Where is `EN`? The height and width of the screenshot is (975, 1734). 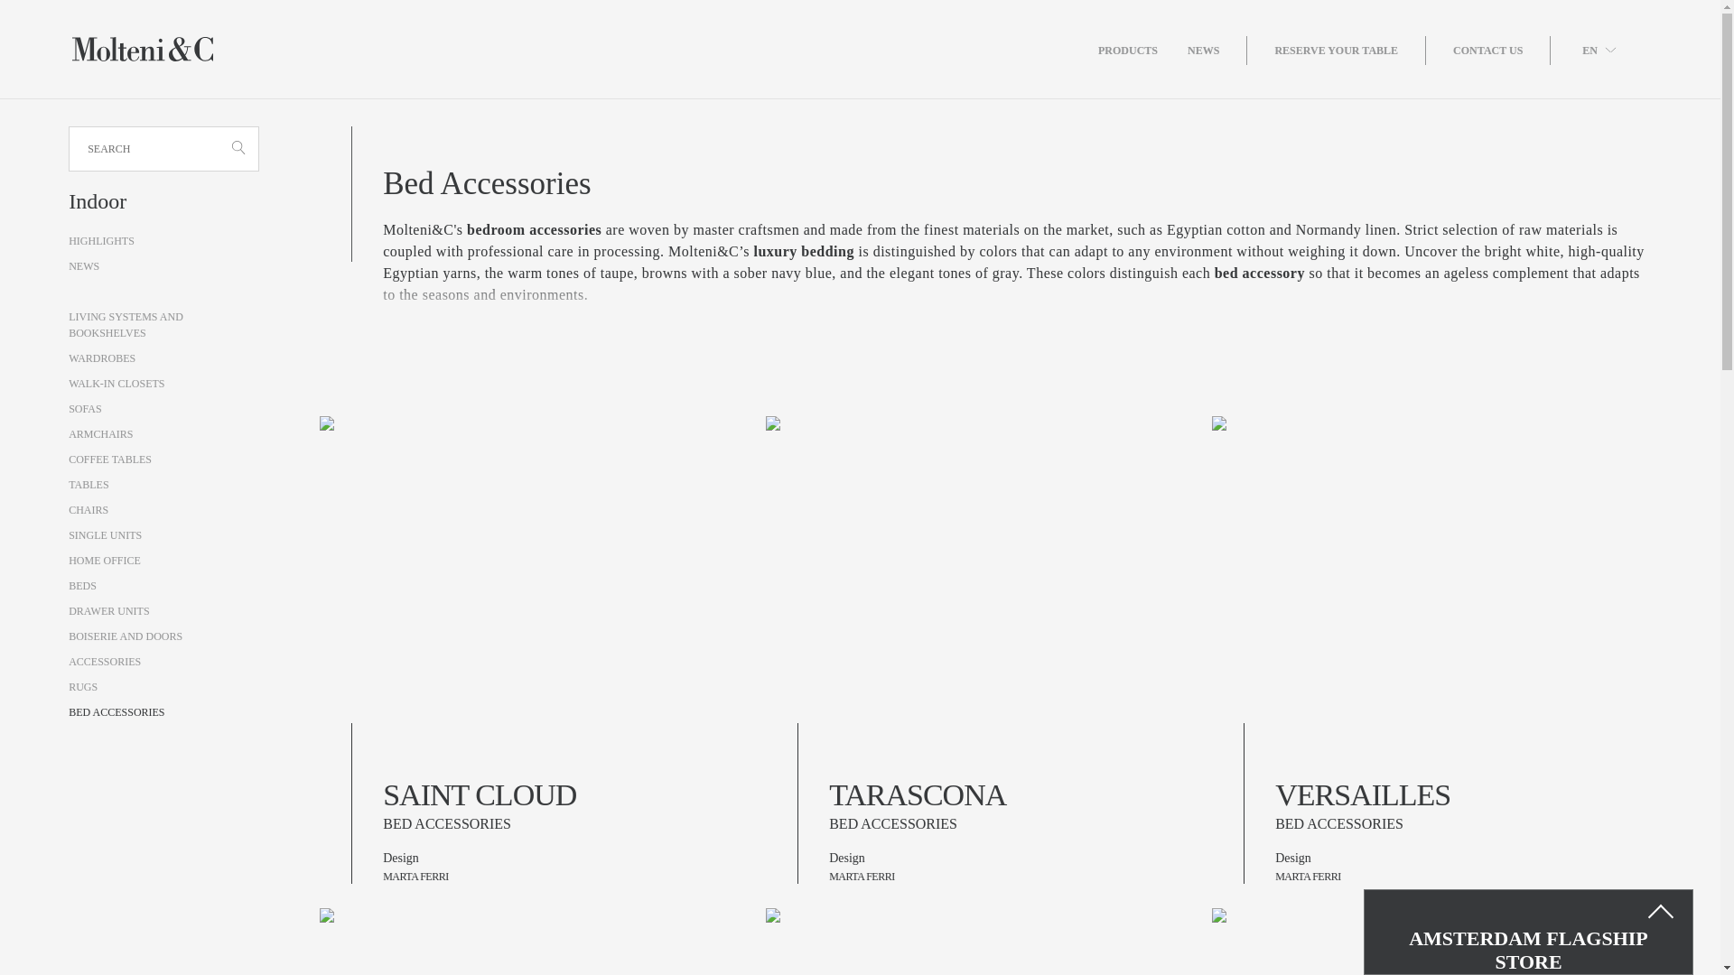
EN is located at coordinates (1599, 49).